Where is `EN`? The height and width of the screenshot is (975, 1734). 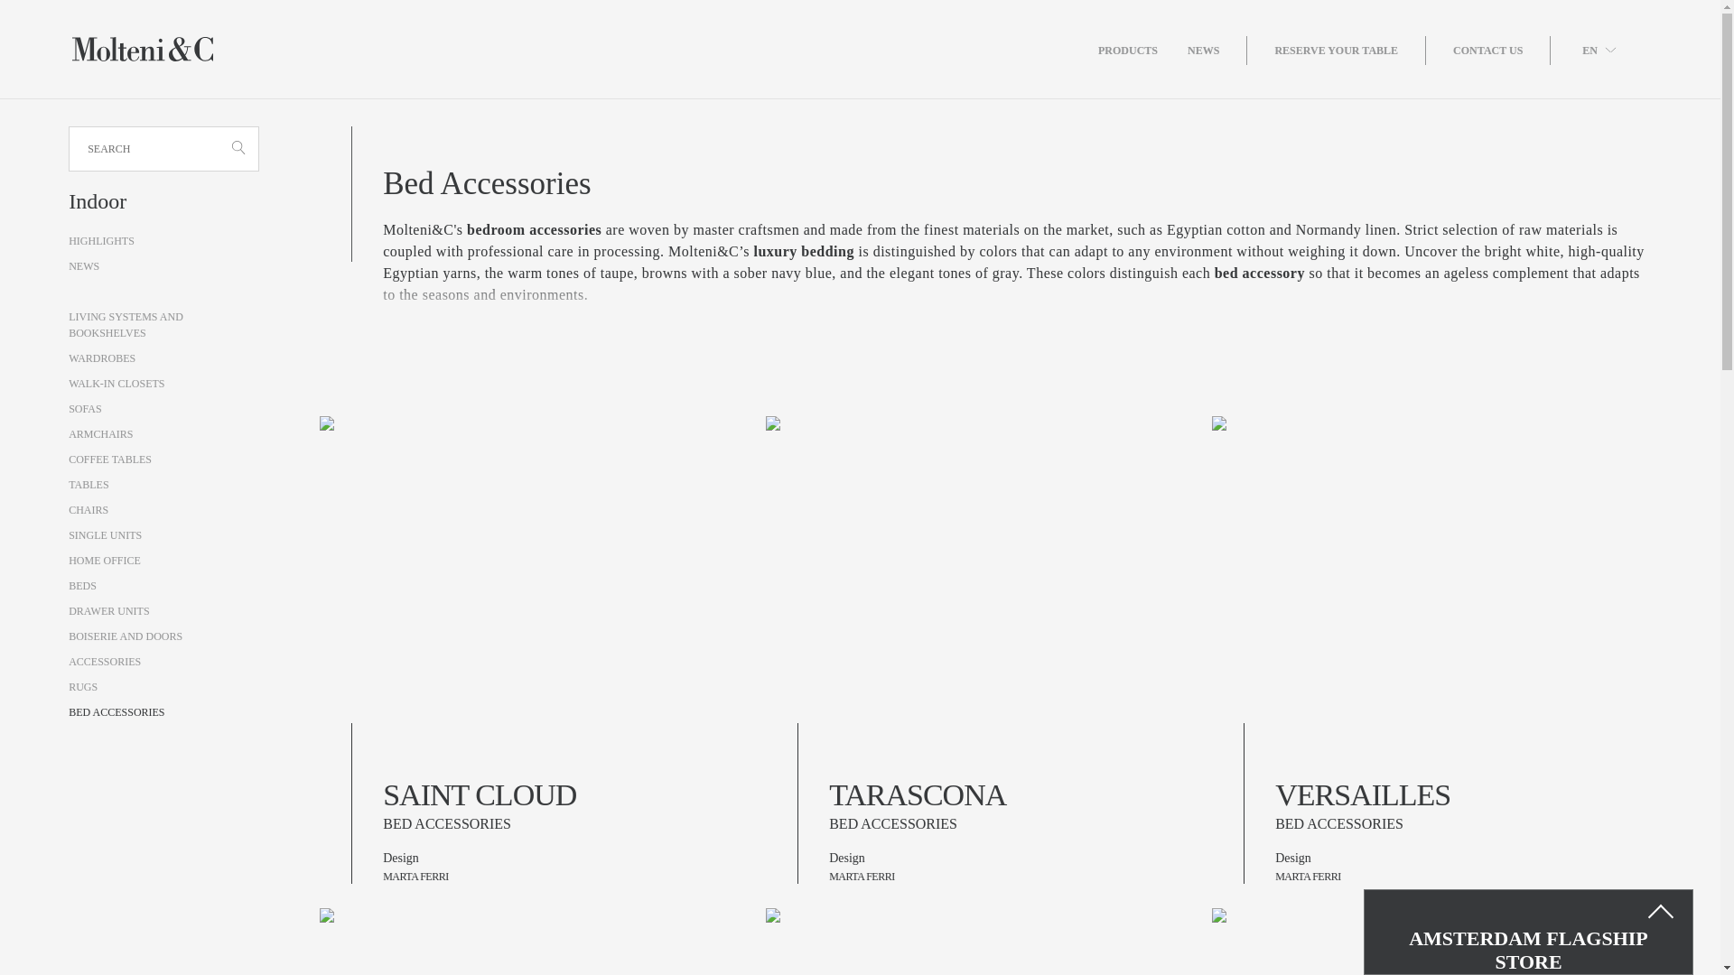
EN is located at coordinates (1599, 49).